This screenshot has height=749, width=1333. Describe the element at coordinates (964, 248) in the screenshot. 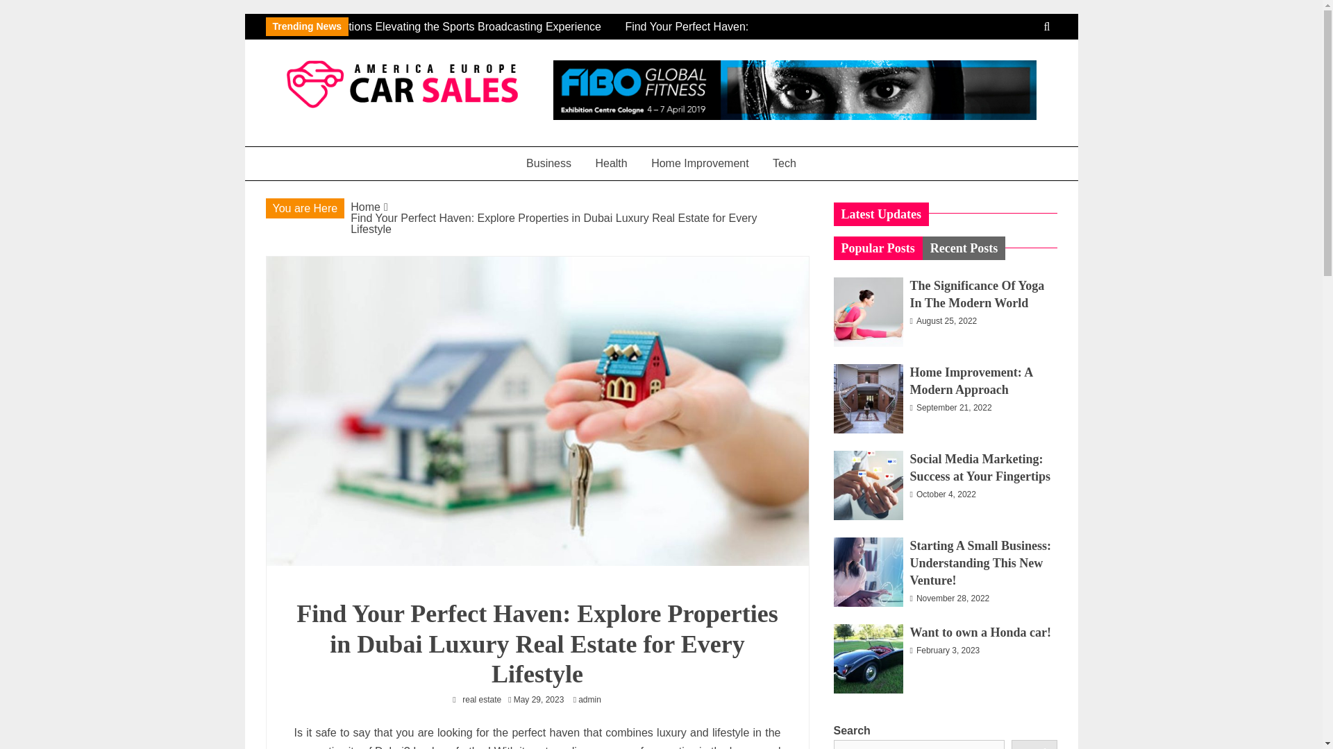

I see `Recent Posts` at that location.